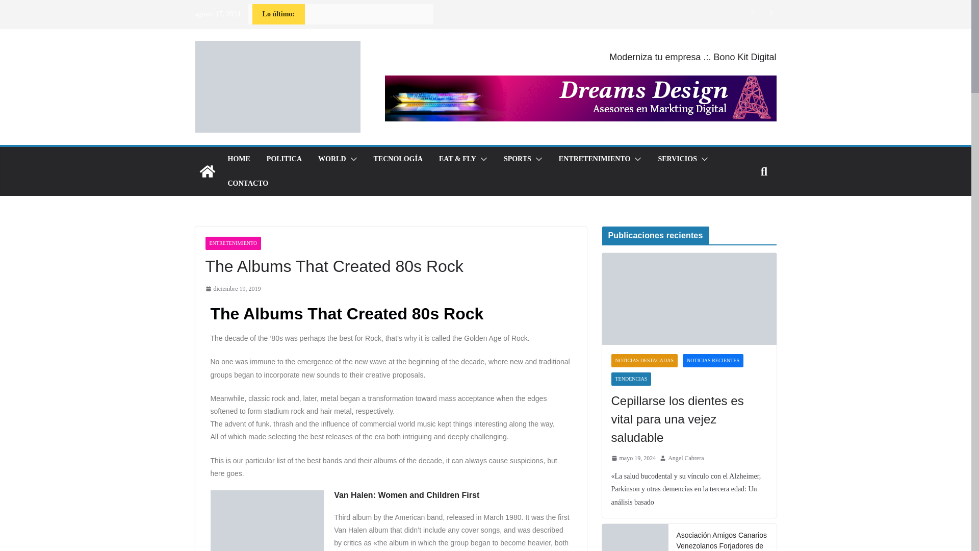 The width and height of the screenshot is (979, 551). What do you see at coordinates (677, 159) in the screenshot?
I see `SERVICIOS` at bounding box center [677, 159].